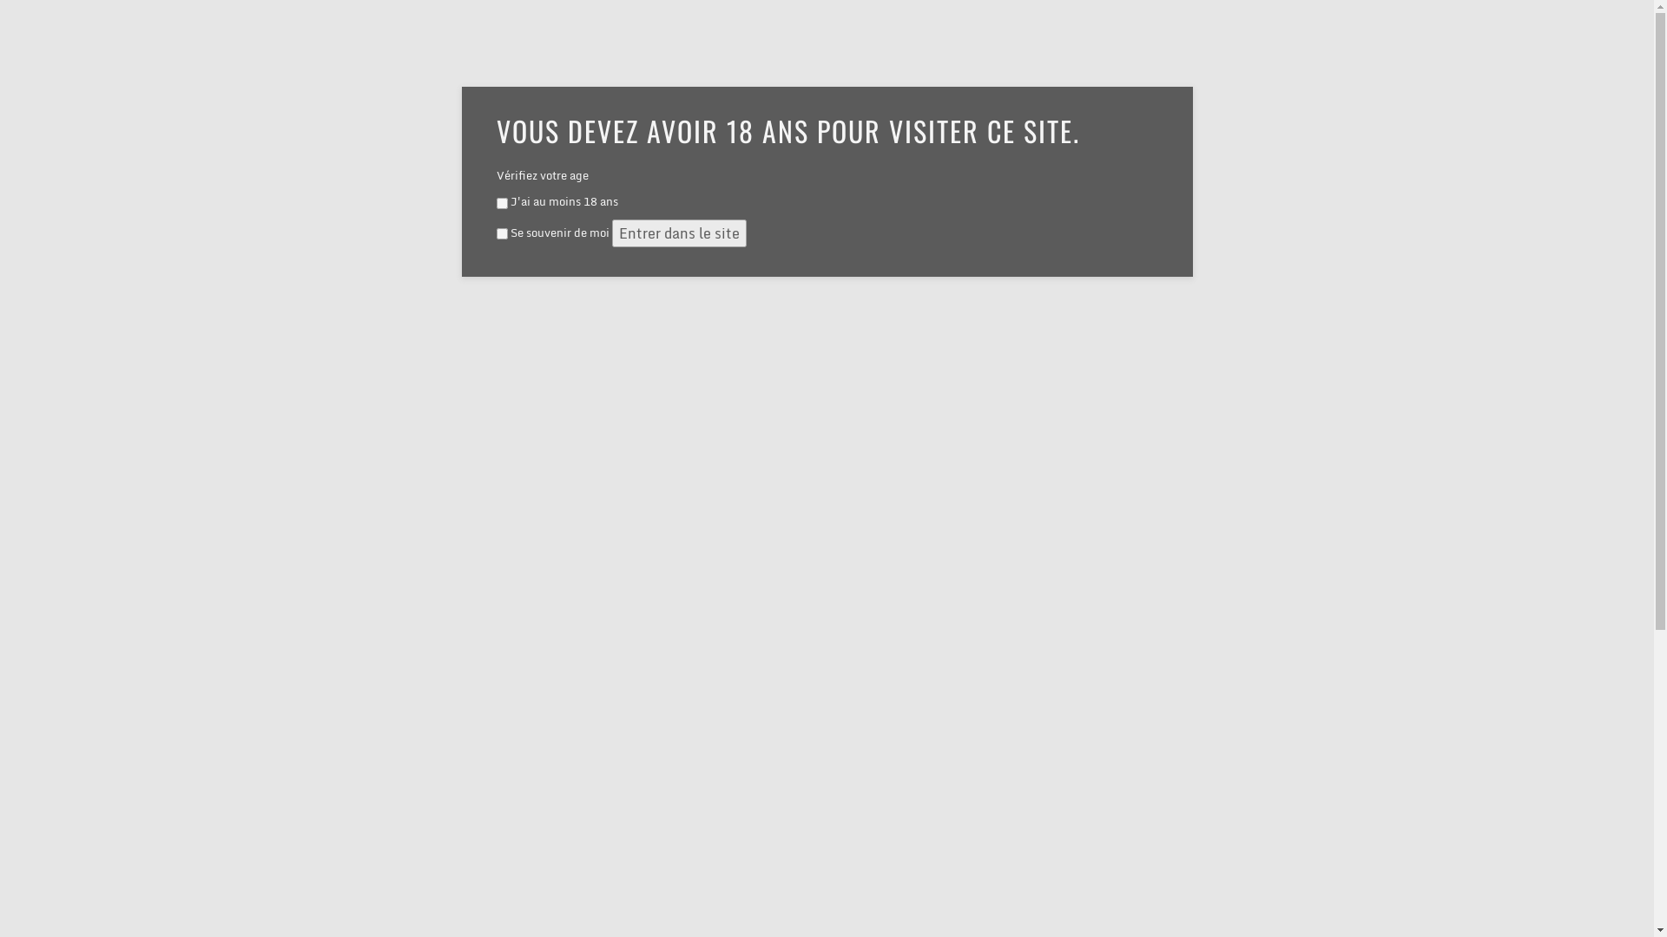 This screenshot has height=937, width=1667. What do you see at coordinates (898, 728) in the screenshot?
I see `AJOUTER AU PANIER` at bounding box center [898, 728].